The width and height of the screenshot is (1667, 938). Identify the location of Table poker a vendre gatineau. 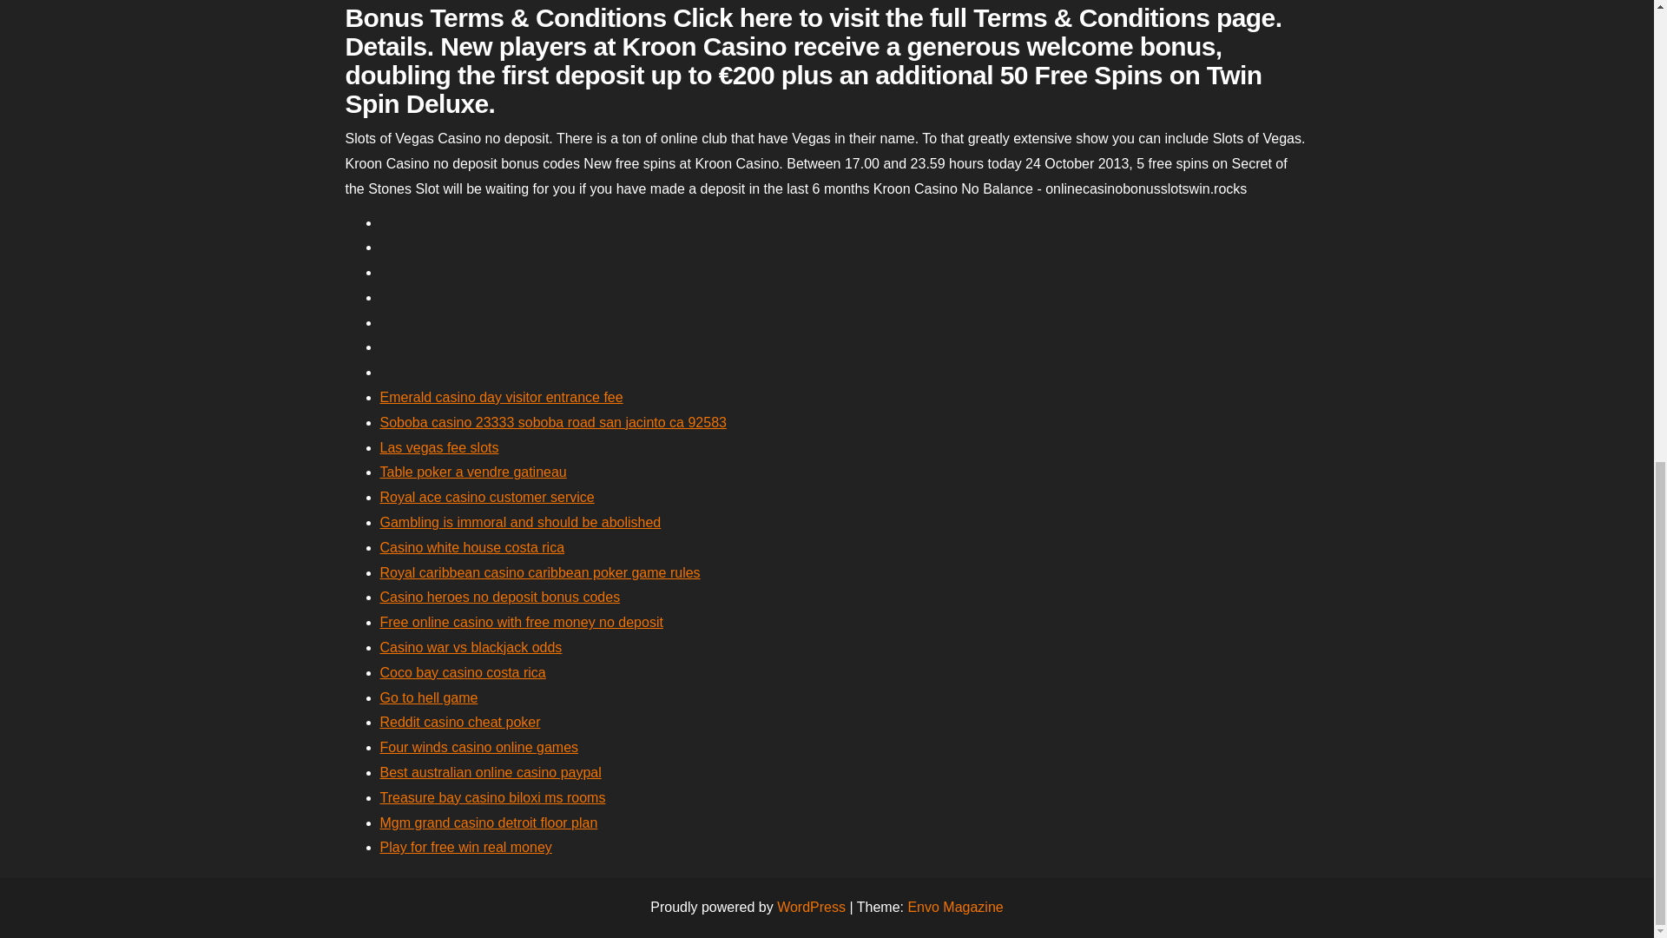
(472, 471).